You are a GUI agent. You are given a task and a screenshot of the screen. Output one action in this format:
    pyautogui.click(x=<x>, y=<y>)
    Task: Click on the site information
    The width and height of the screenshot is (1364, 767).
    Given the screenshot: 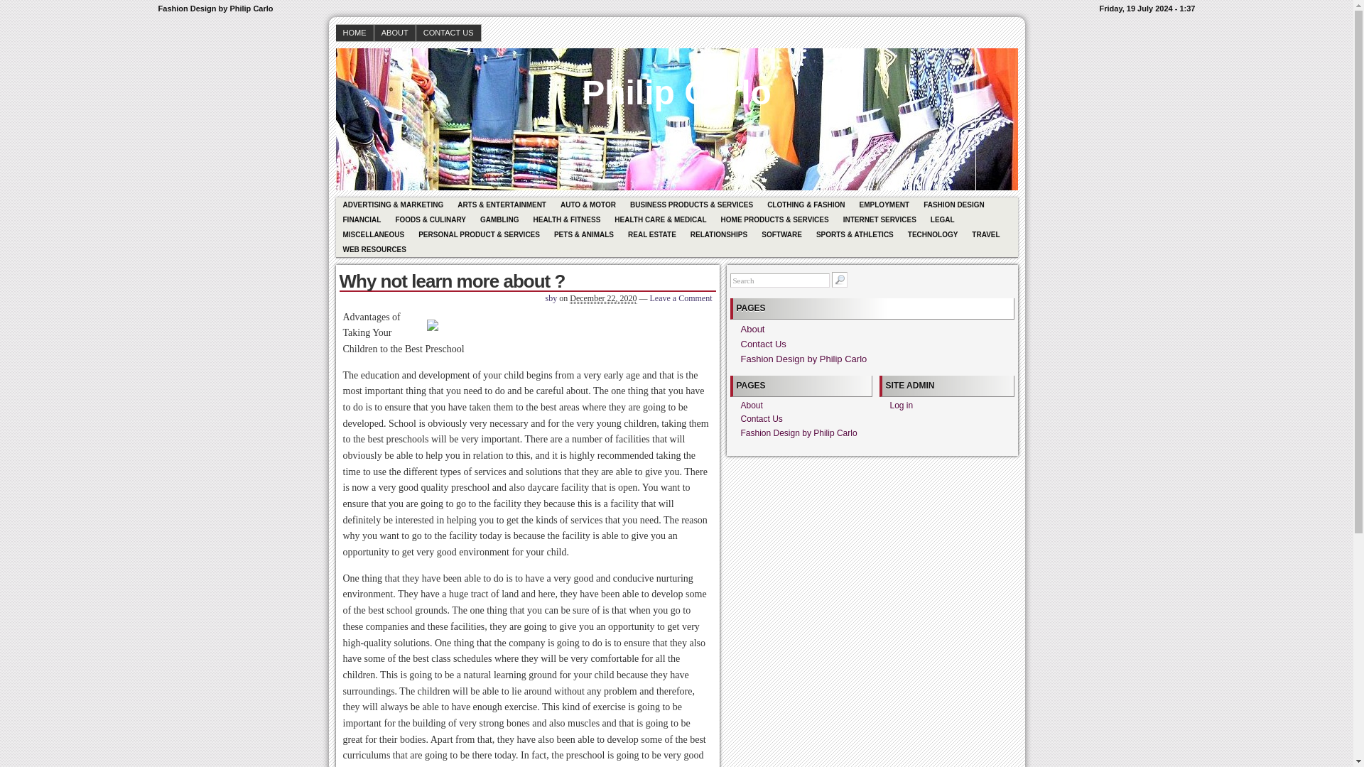 What is the action you would take?
    pyautogui.click(x=676, y=9)
    